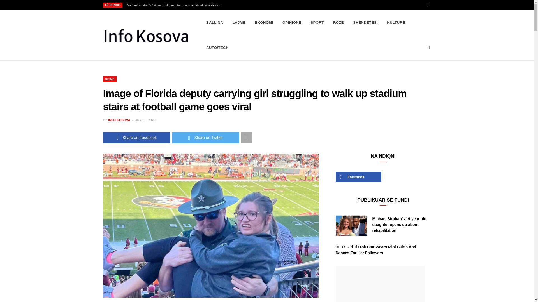 This screenshot has width=538, height=302. Describe the element at coordinates (264, 22) in the screenshot. I see `EKONOMI` at that location.